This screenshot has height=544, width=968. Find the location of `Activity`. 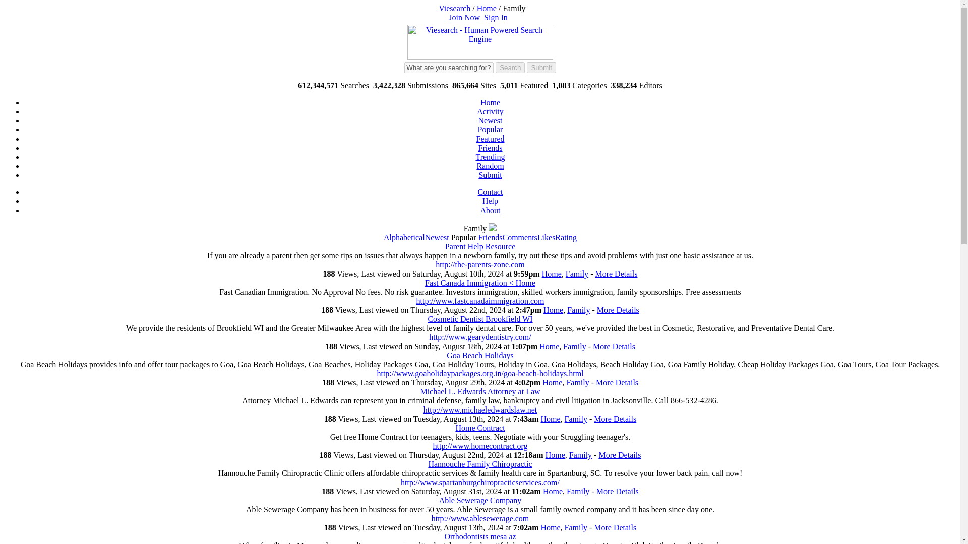

Activity is located at coordinates (490, 111).